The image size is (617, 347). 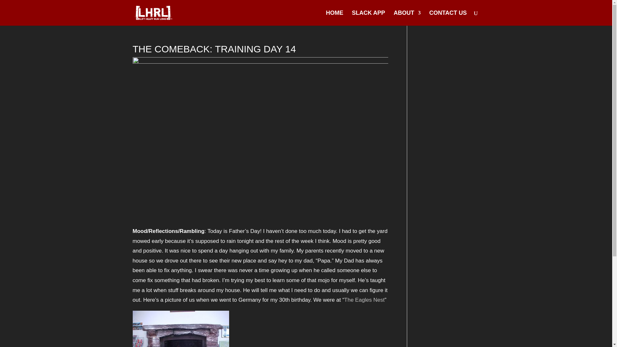 What do you see at coordinates (364, 300) in the screenshot?
I see `The Eagles Nest` at bounding box center [364, 300].